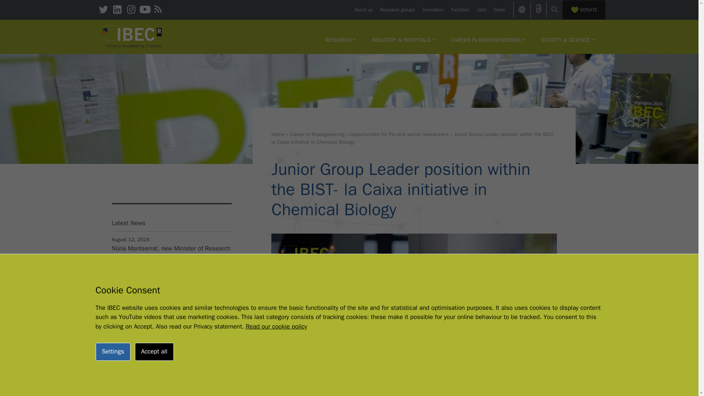 The image size is (704, 396). What do you see at coordinates (433, 10) in the screenshot?
I see `Innovation` at bounding box center [433, 10].